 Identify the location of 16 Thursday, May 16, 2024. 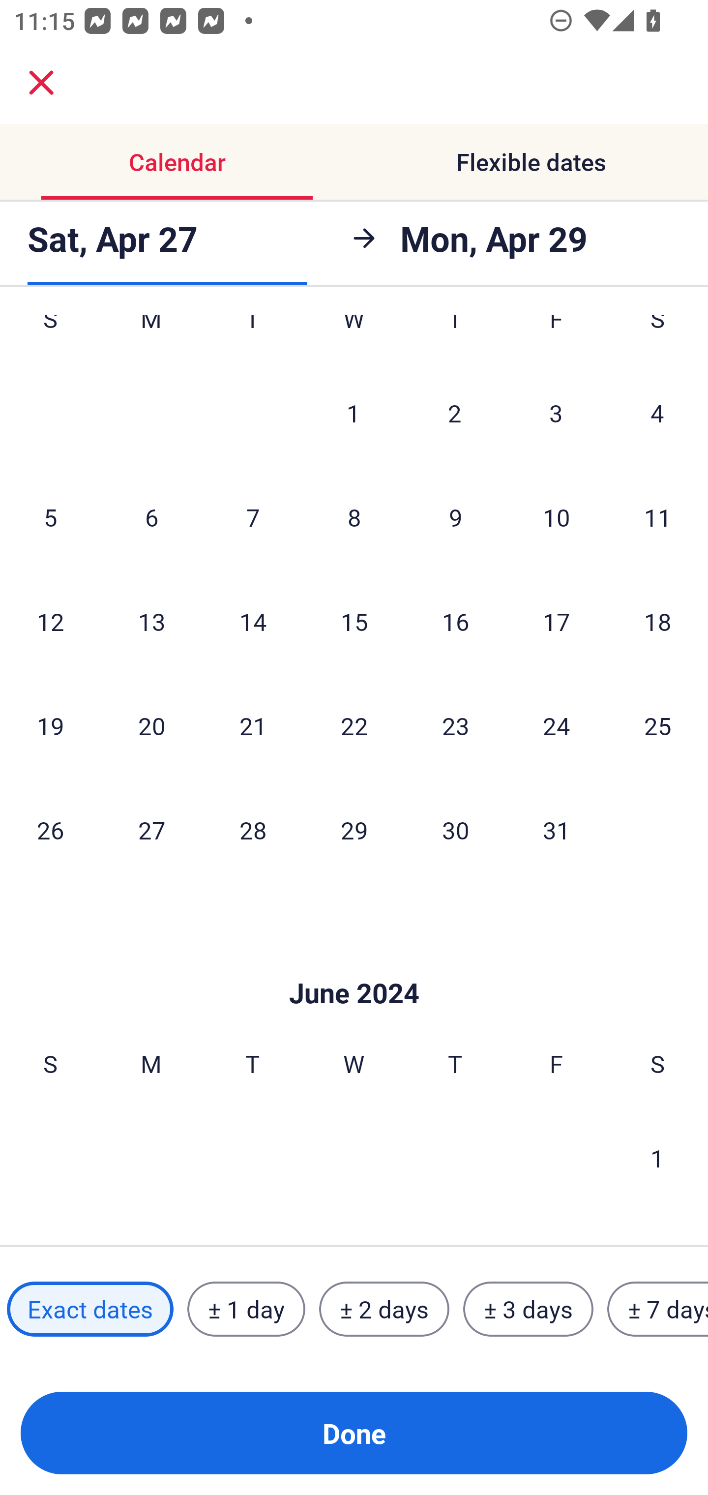
(455, 621).